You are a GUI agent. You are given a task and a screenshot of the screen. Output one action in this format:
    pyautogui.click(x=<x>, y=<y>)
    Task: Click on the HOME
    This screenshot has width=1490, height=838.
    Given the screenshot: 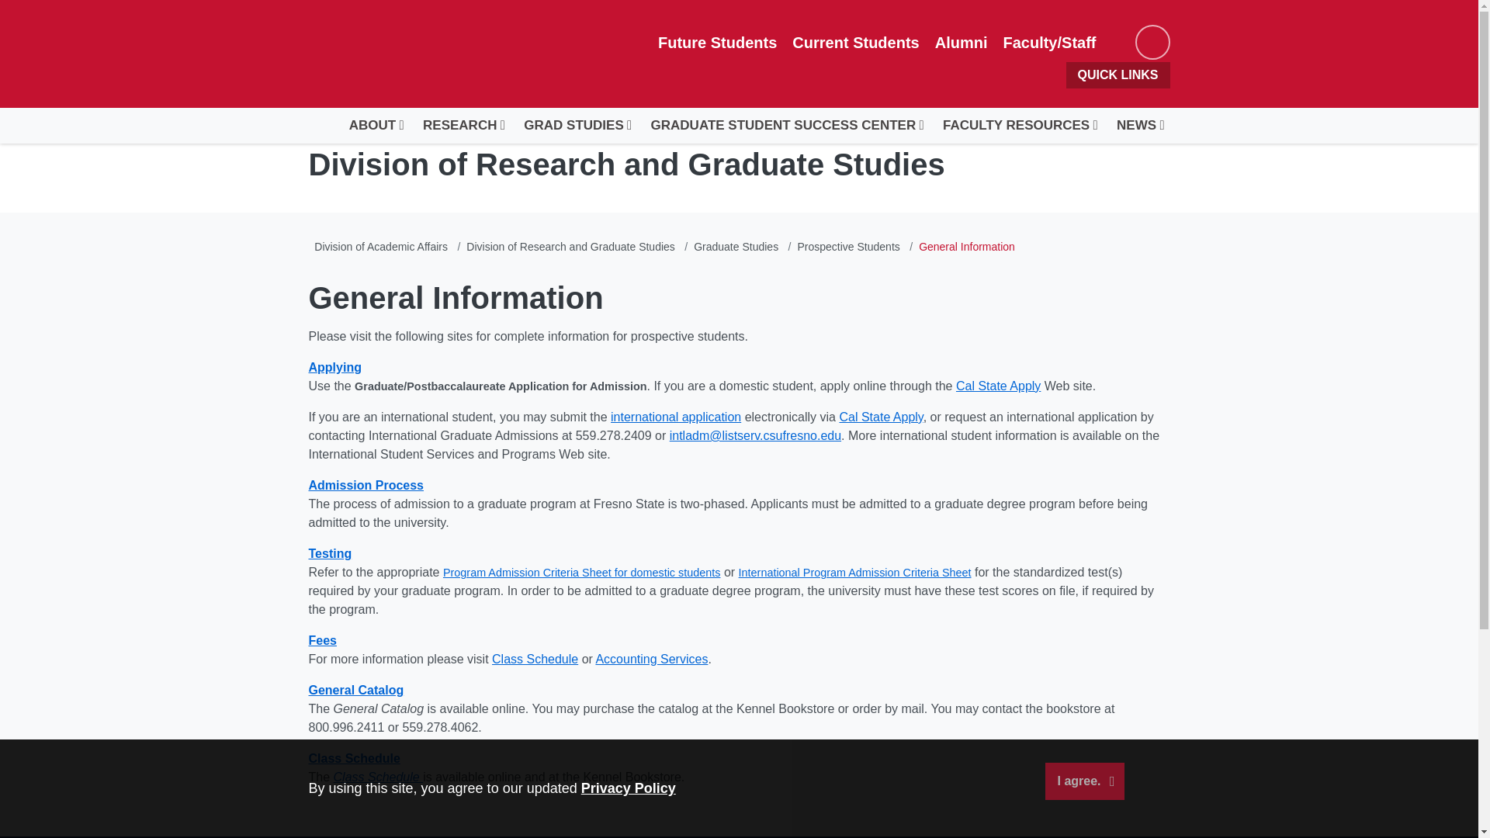 What is the action you would take?
    pyautogui.click(x=322, y=115)
    